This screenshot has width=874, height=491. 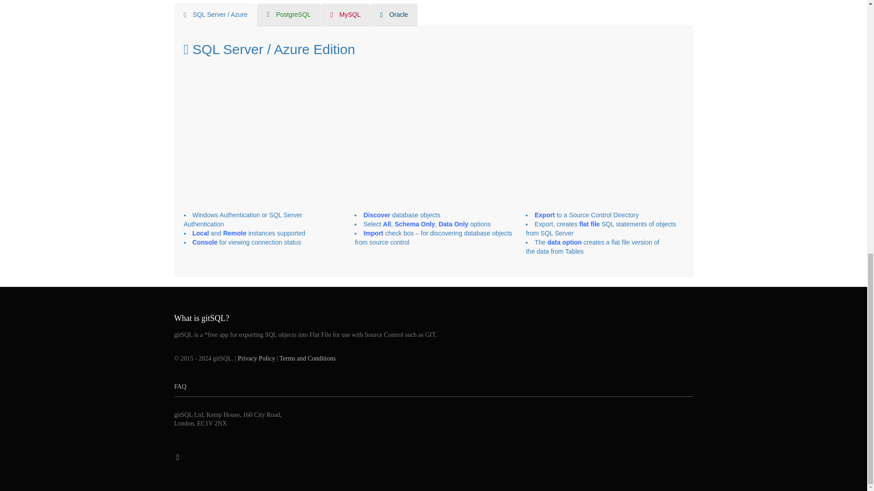 What do you see at coordinates (433, 387) in the screenshot?
I see `FAQ` at bounding box center [433, 387].